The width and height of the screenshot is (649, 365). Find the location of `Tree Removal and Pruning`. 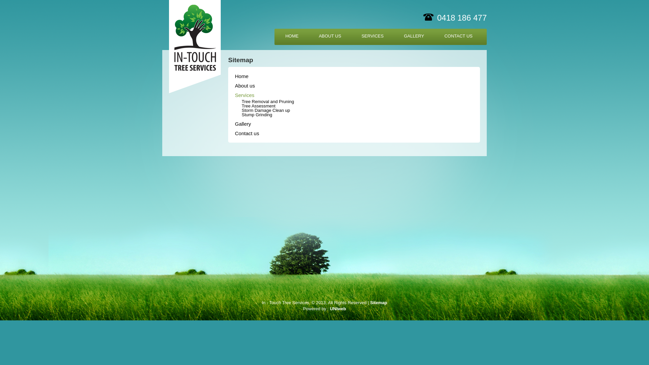

Tree Removal and Pruning is located at coordinates (268, 101).